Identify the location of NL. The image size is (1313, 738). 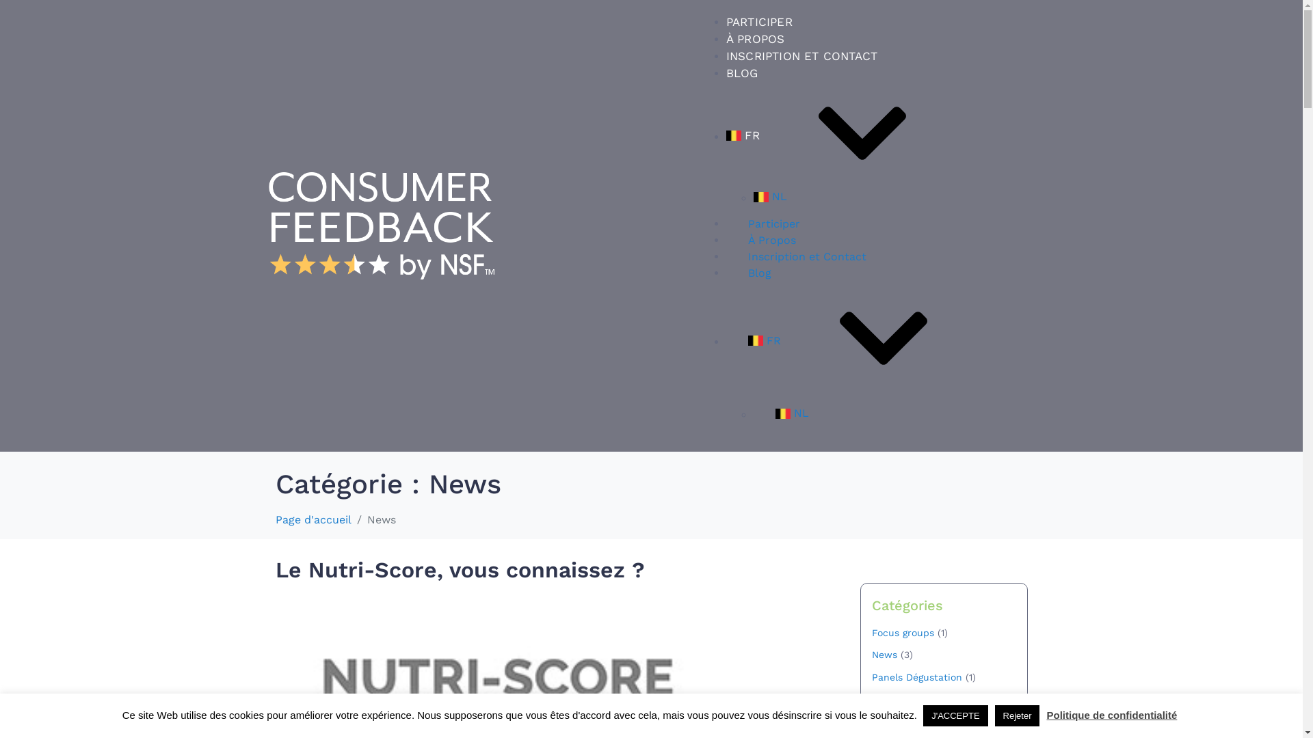
(881, 197).